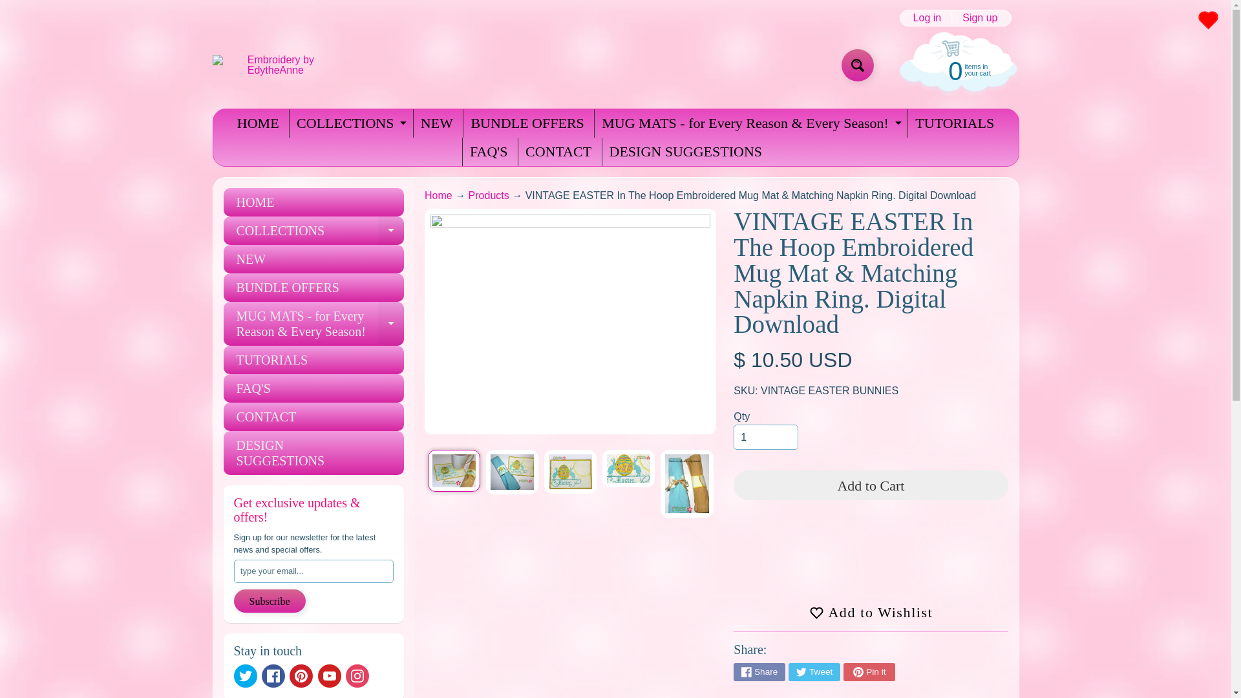  What do you see at coordinates (357, 676) in the screenshot?
I see `Instagram` at bounding box center [357, 676].